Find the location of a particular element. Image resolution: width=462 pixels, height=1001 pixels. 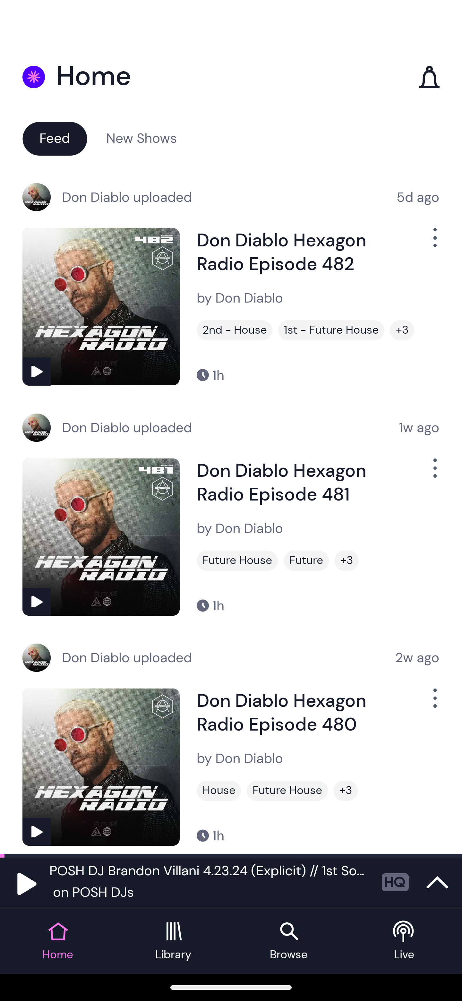

House is located at coordinates (219, 791).